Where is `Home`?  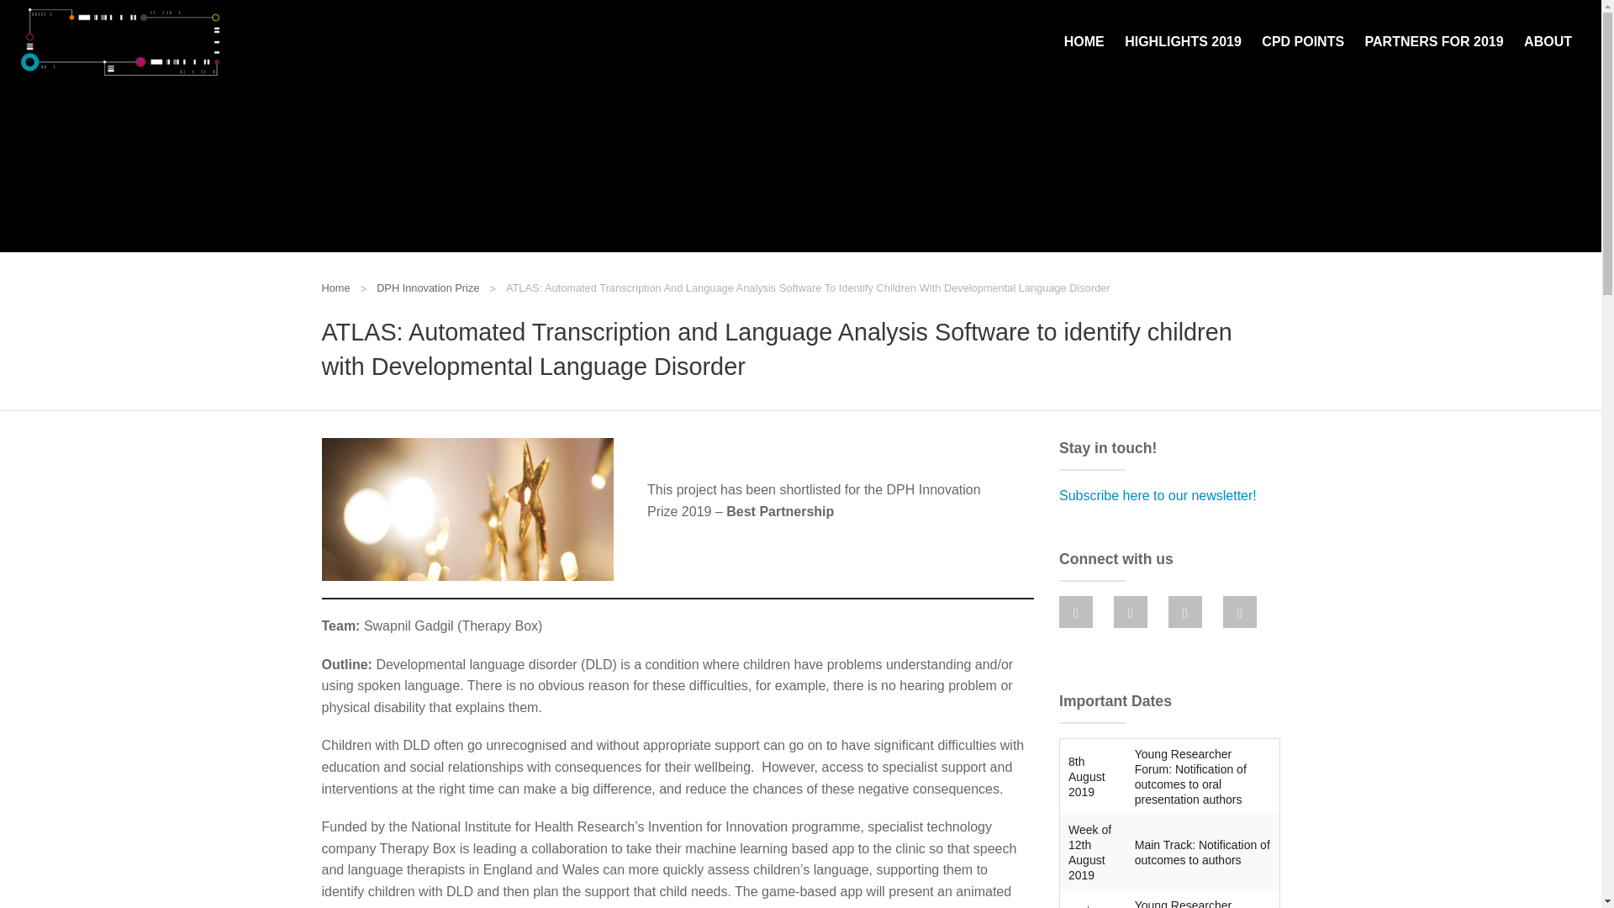
Home is located at coordinates (335, 288).